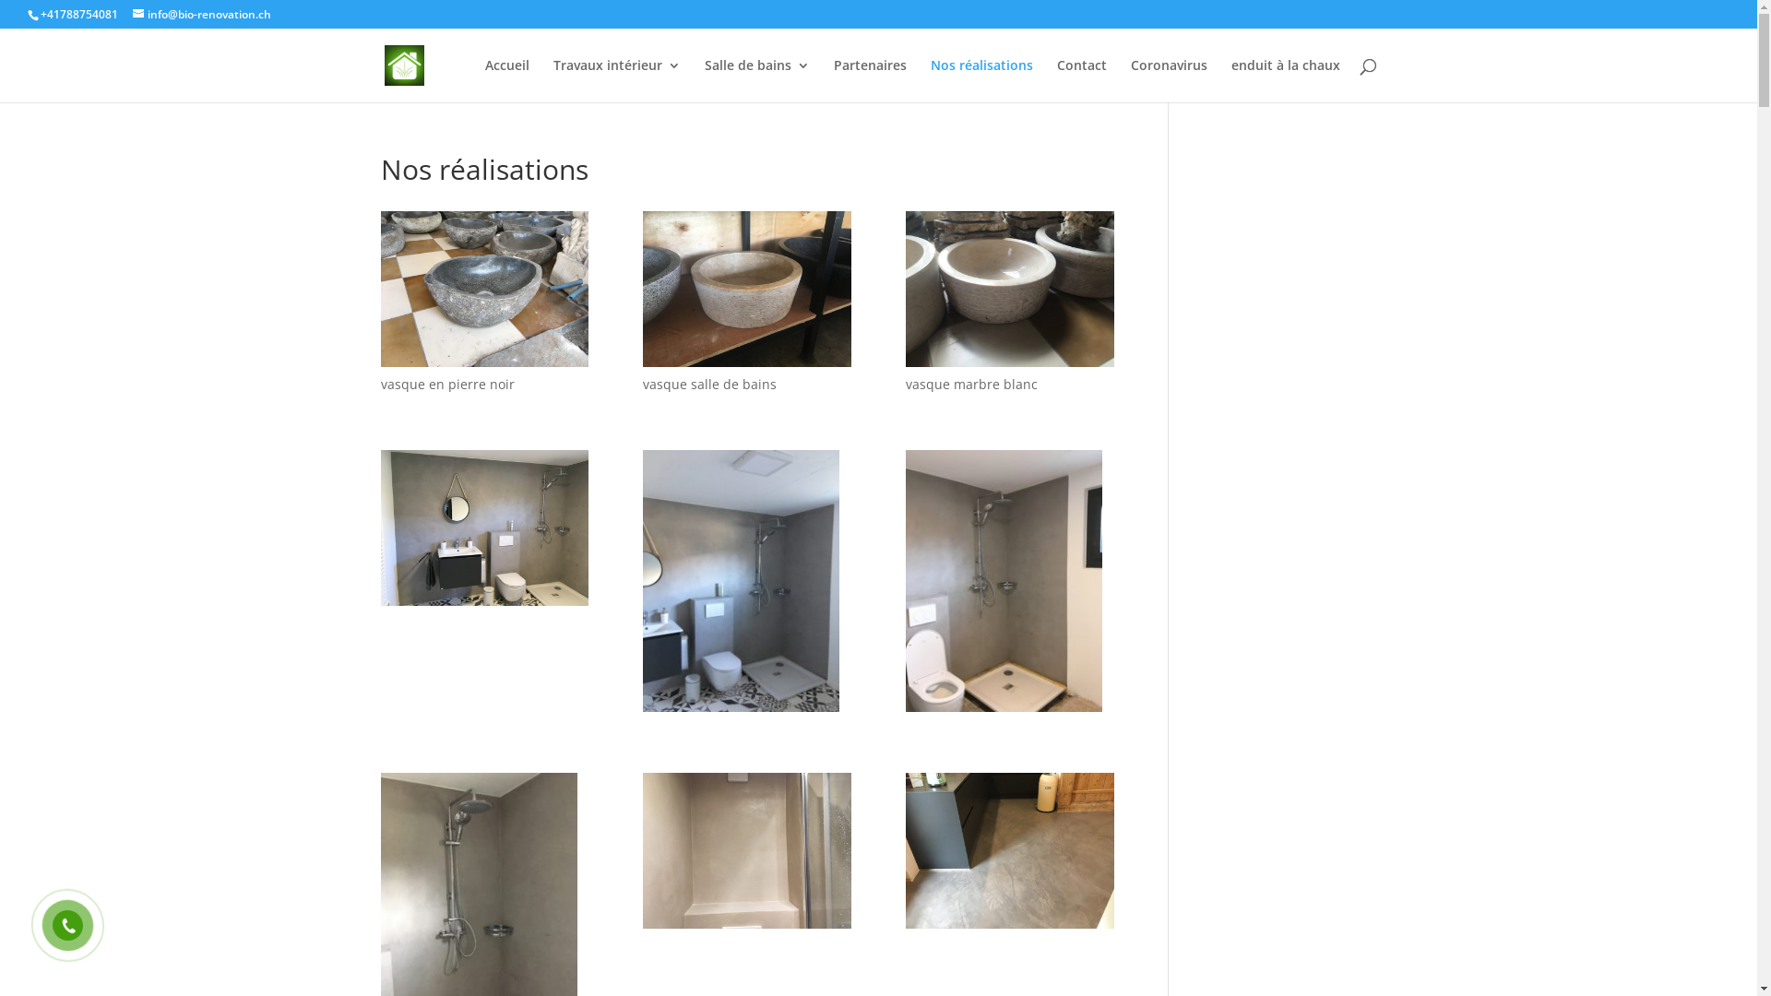  What do you see at coordinates (1082, 81) in the screenshot?
I see `Contact` at bounding box center [1082, 81].